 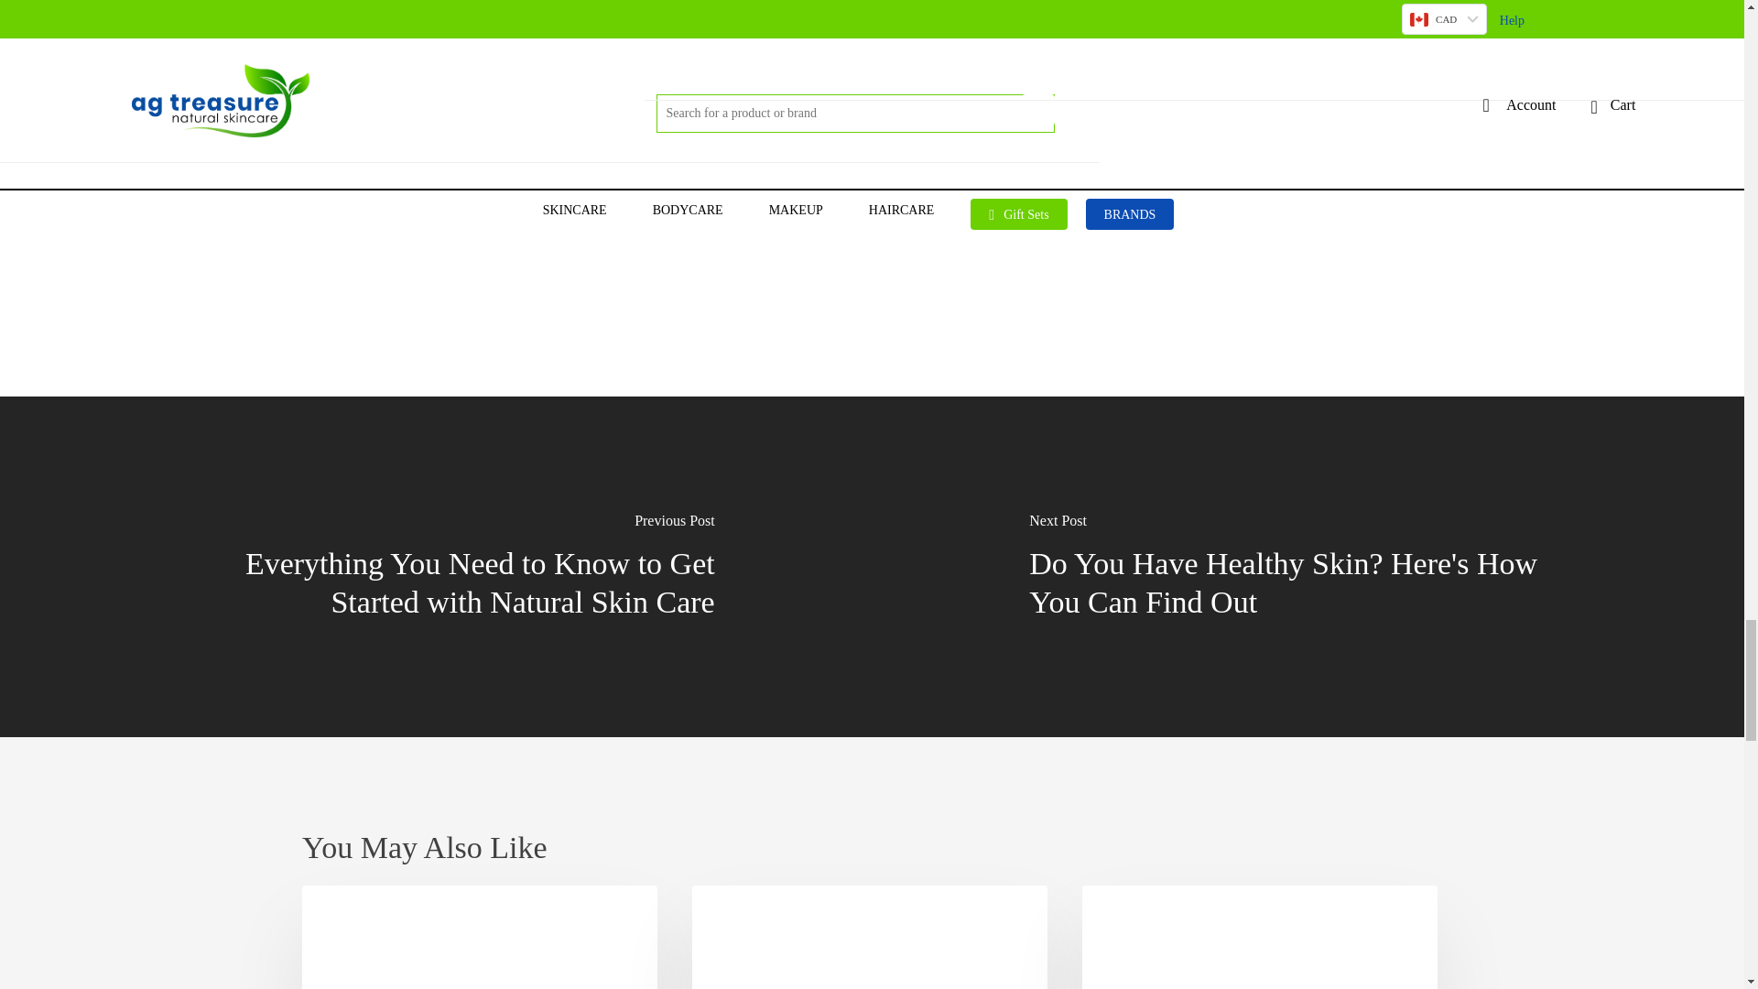 I want to click on Share this, so click(x=597, y=219).